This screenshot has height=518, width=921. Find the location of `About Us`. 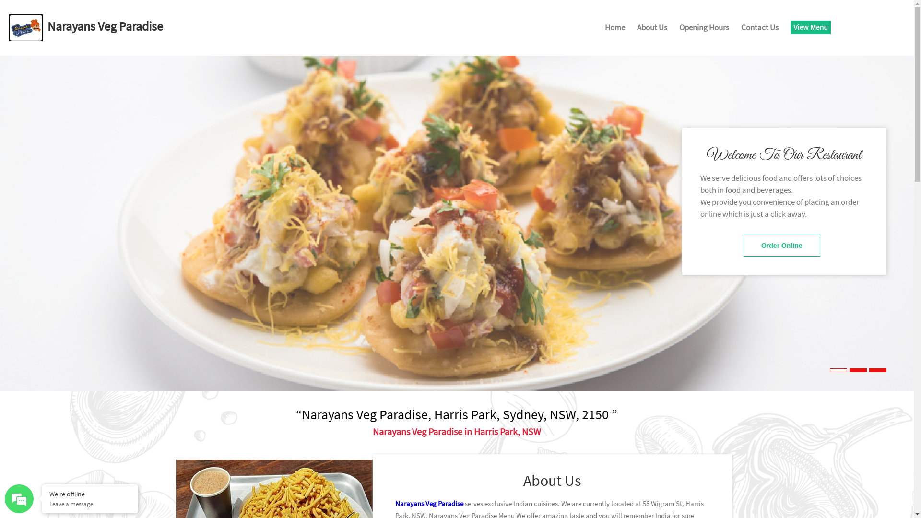

About Us is located at coordinates (652, 29).